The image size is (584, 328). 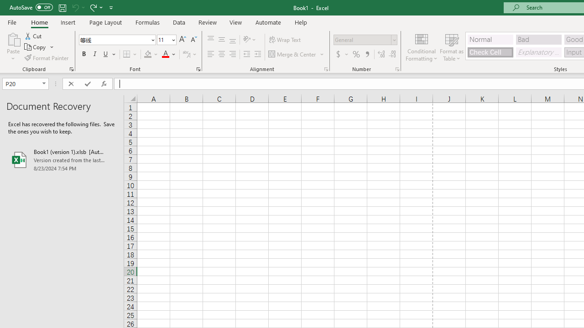 I want to click on Increase Decimal, so click(x=381, y=55).